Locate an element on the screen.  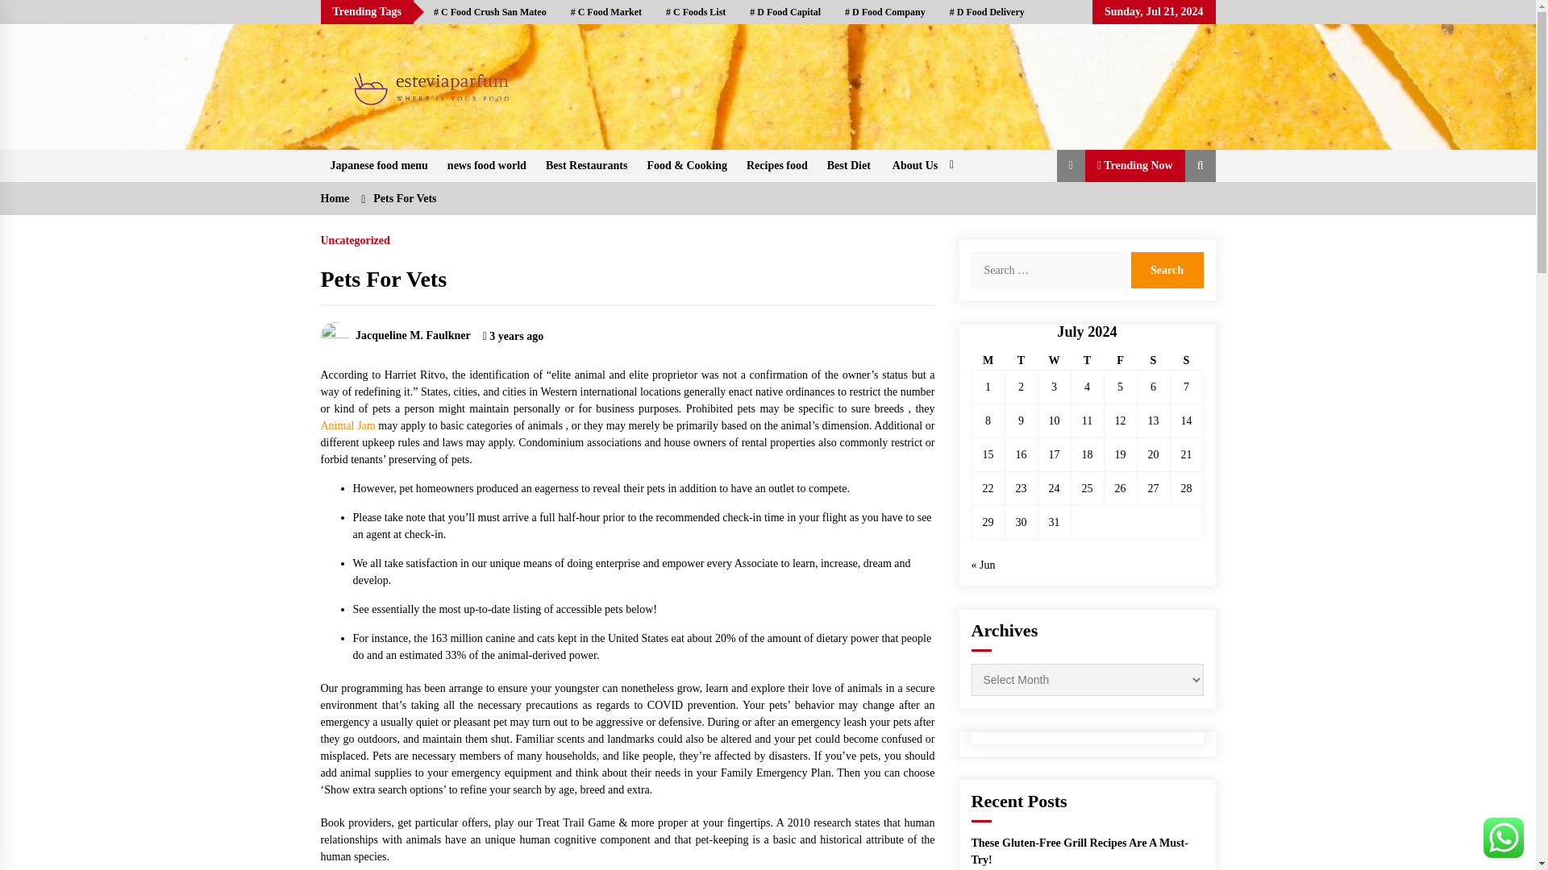
Monday is located at coordinates (988, 361).